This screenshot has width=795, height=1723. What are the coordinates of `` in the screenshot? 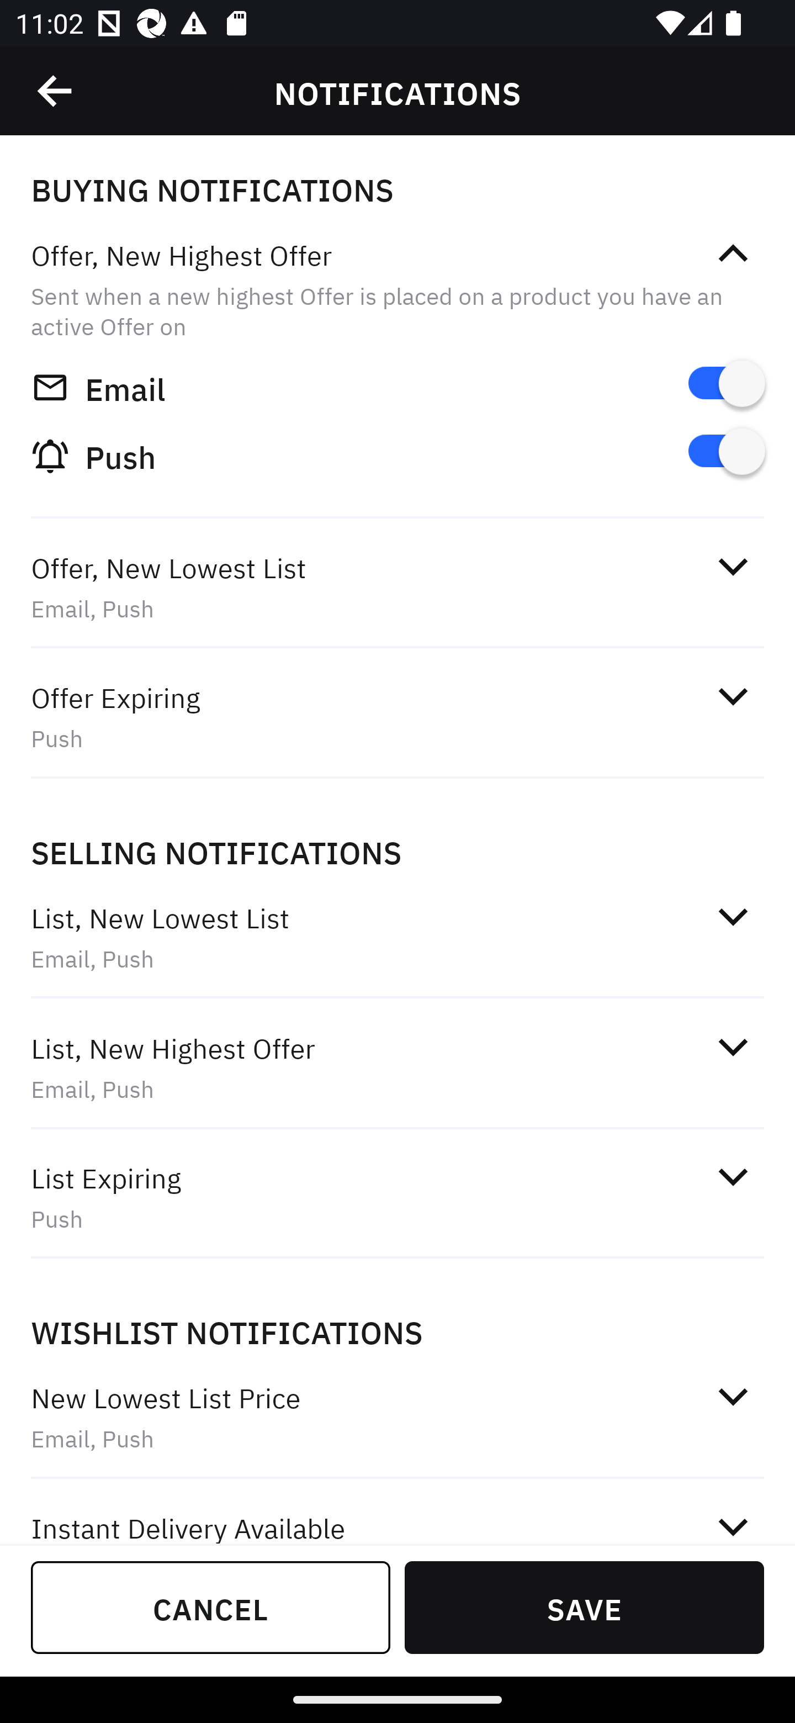 It's located at (733, 1176).